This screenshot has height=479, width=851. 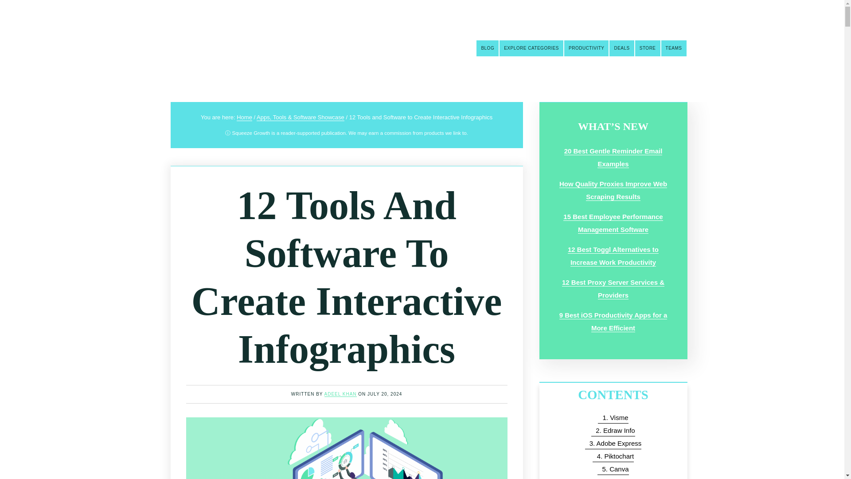 What do you see at coordinates (531, 48) in the screenshot?
I see `EXPLORE CATEGORIES` at bounding box center [531, 48].